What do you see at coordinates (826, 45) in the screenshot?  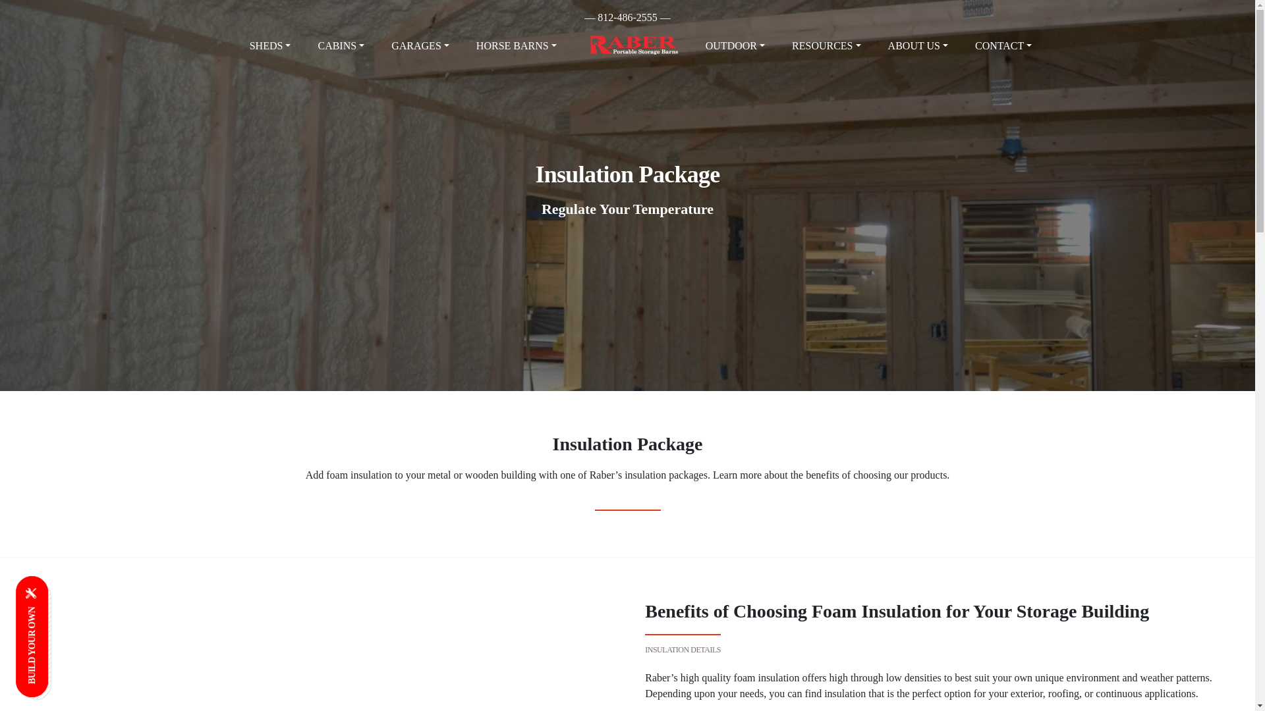 I see `RESOURCES` at bounding box center [826, 45].